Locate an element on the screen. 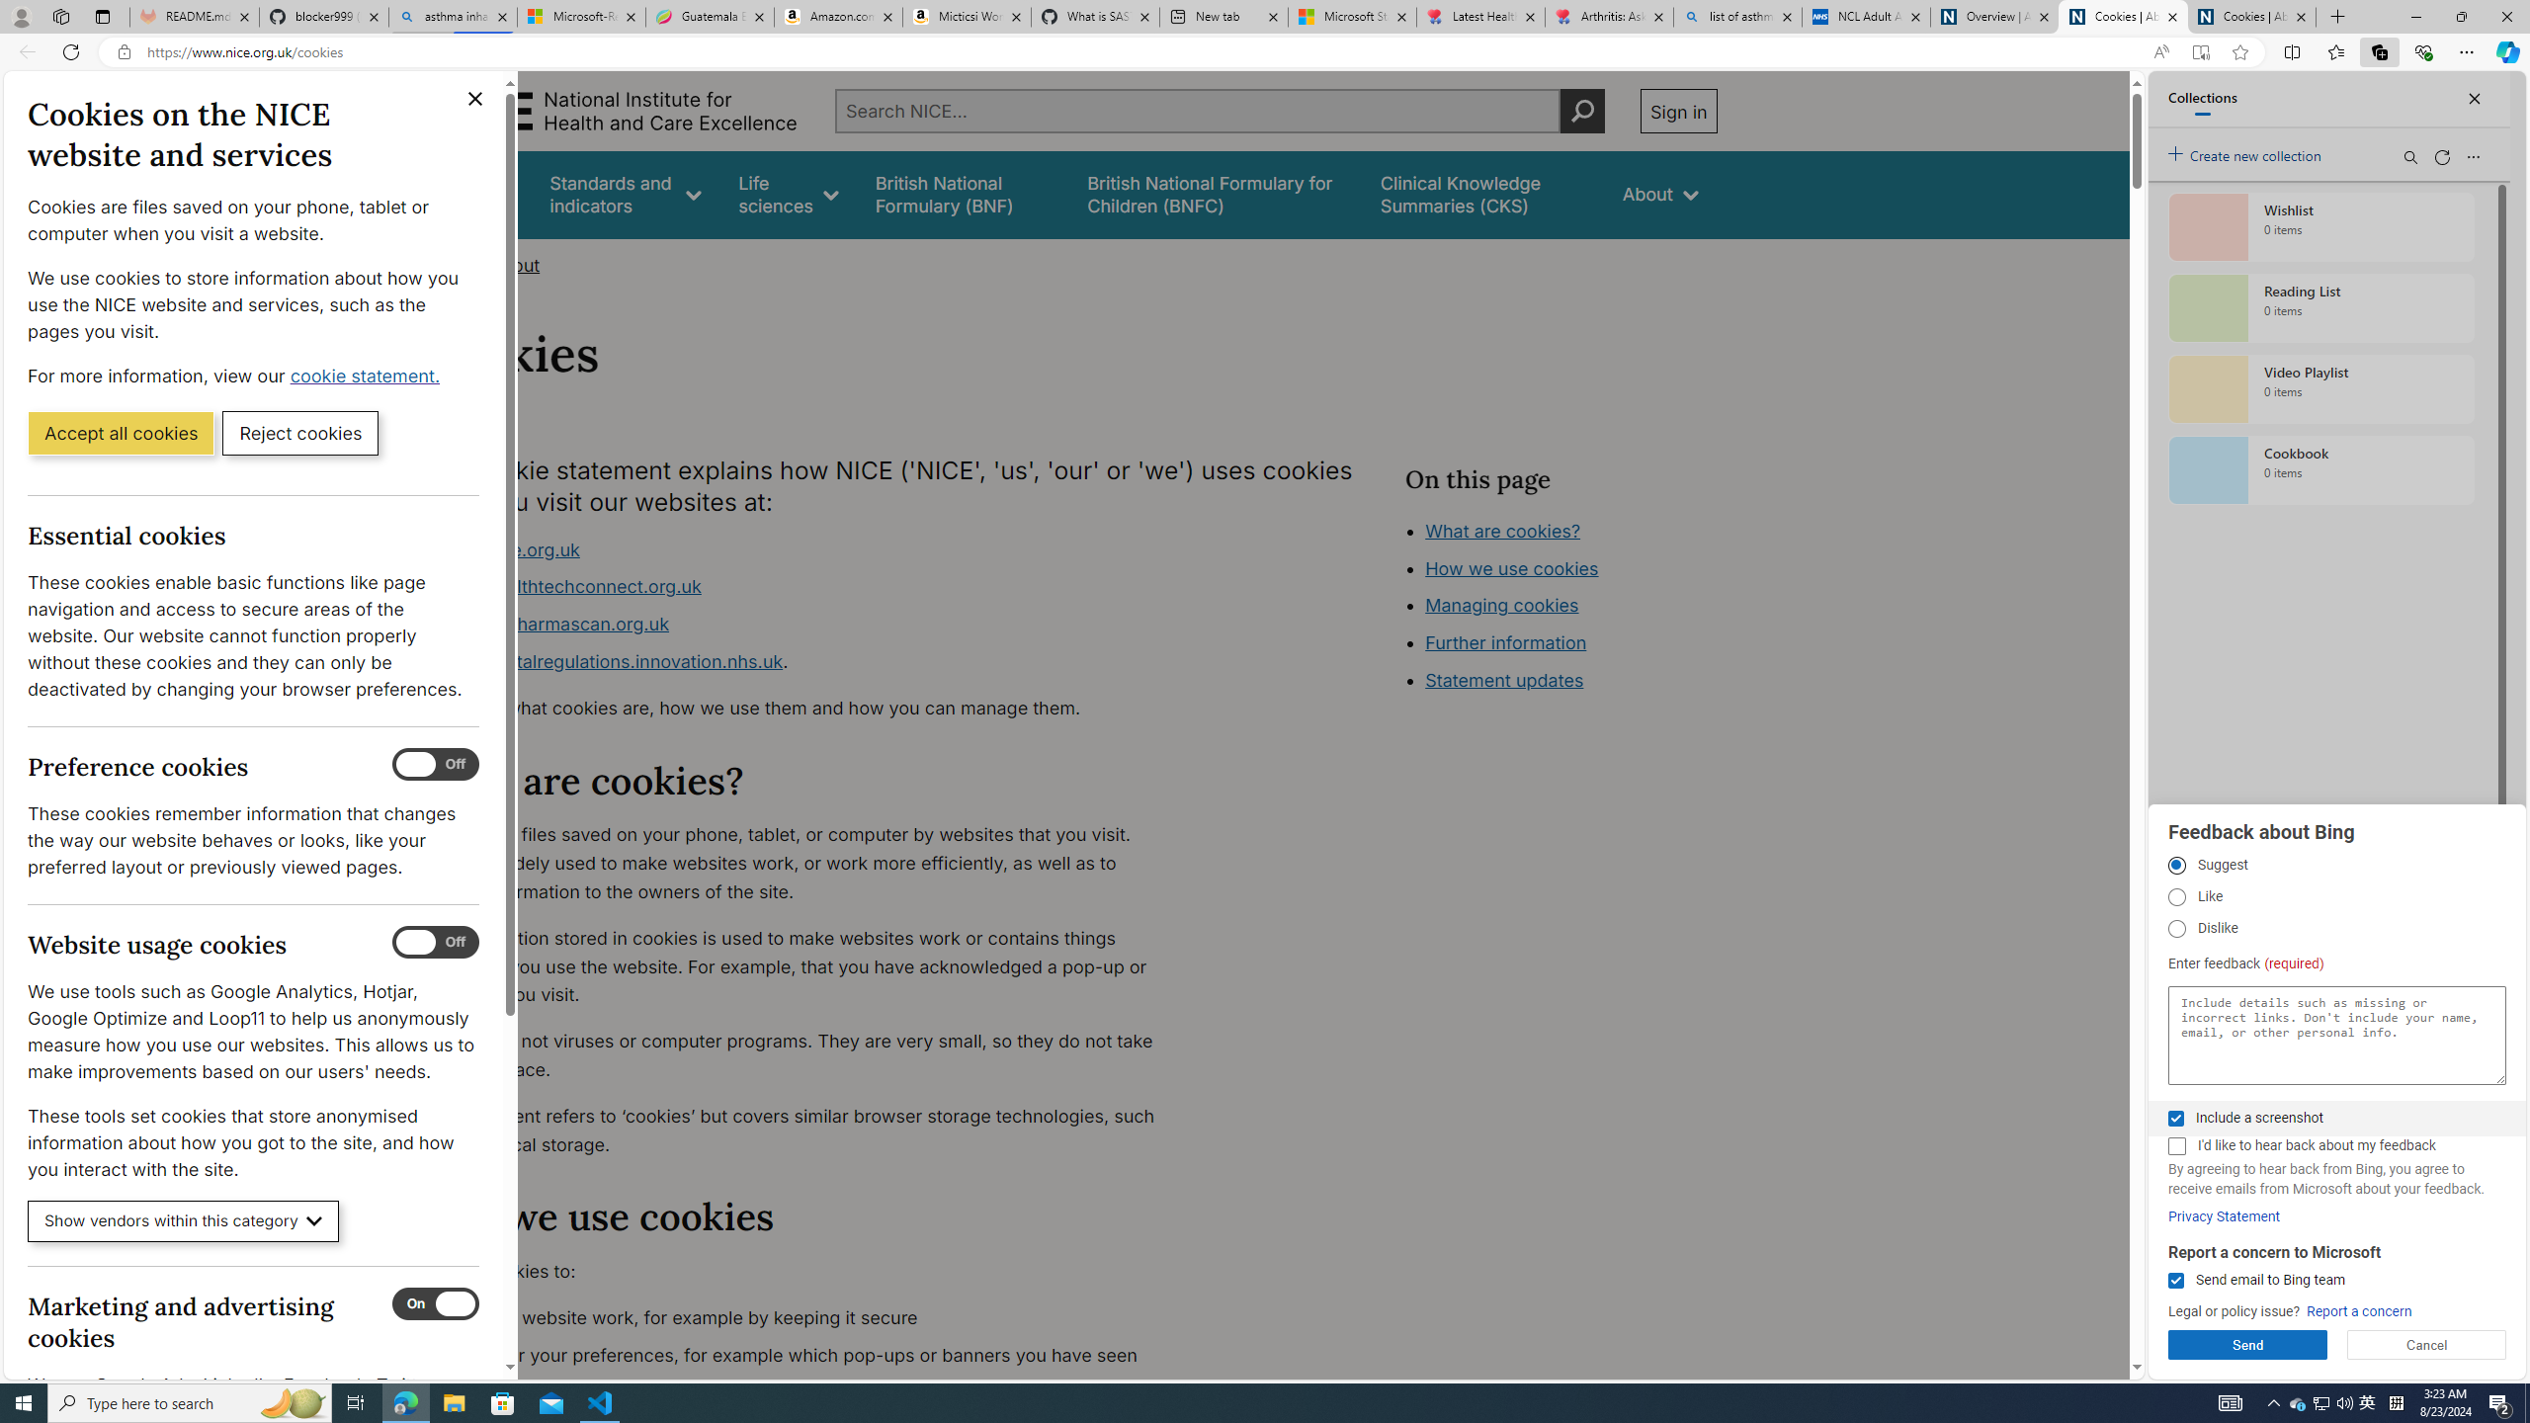  Class: in-page-nav__list is located at coordinates (1560, 608).